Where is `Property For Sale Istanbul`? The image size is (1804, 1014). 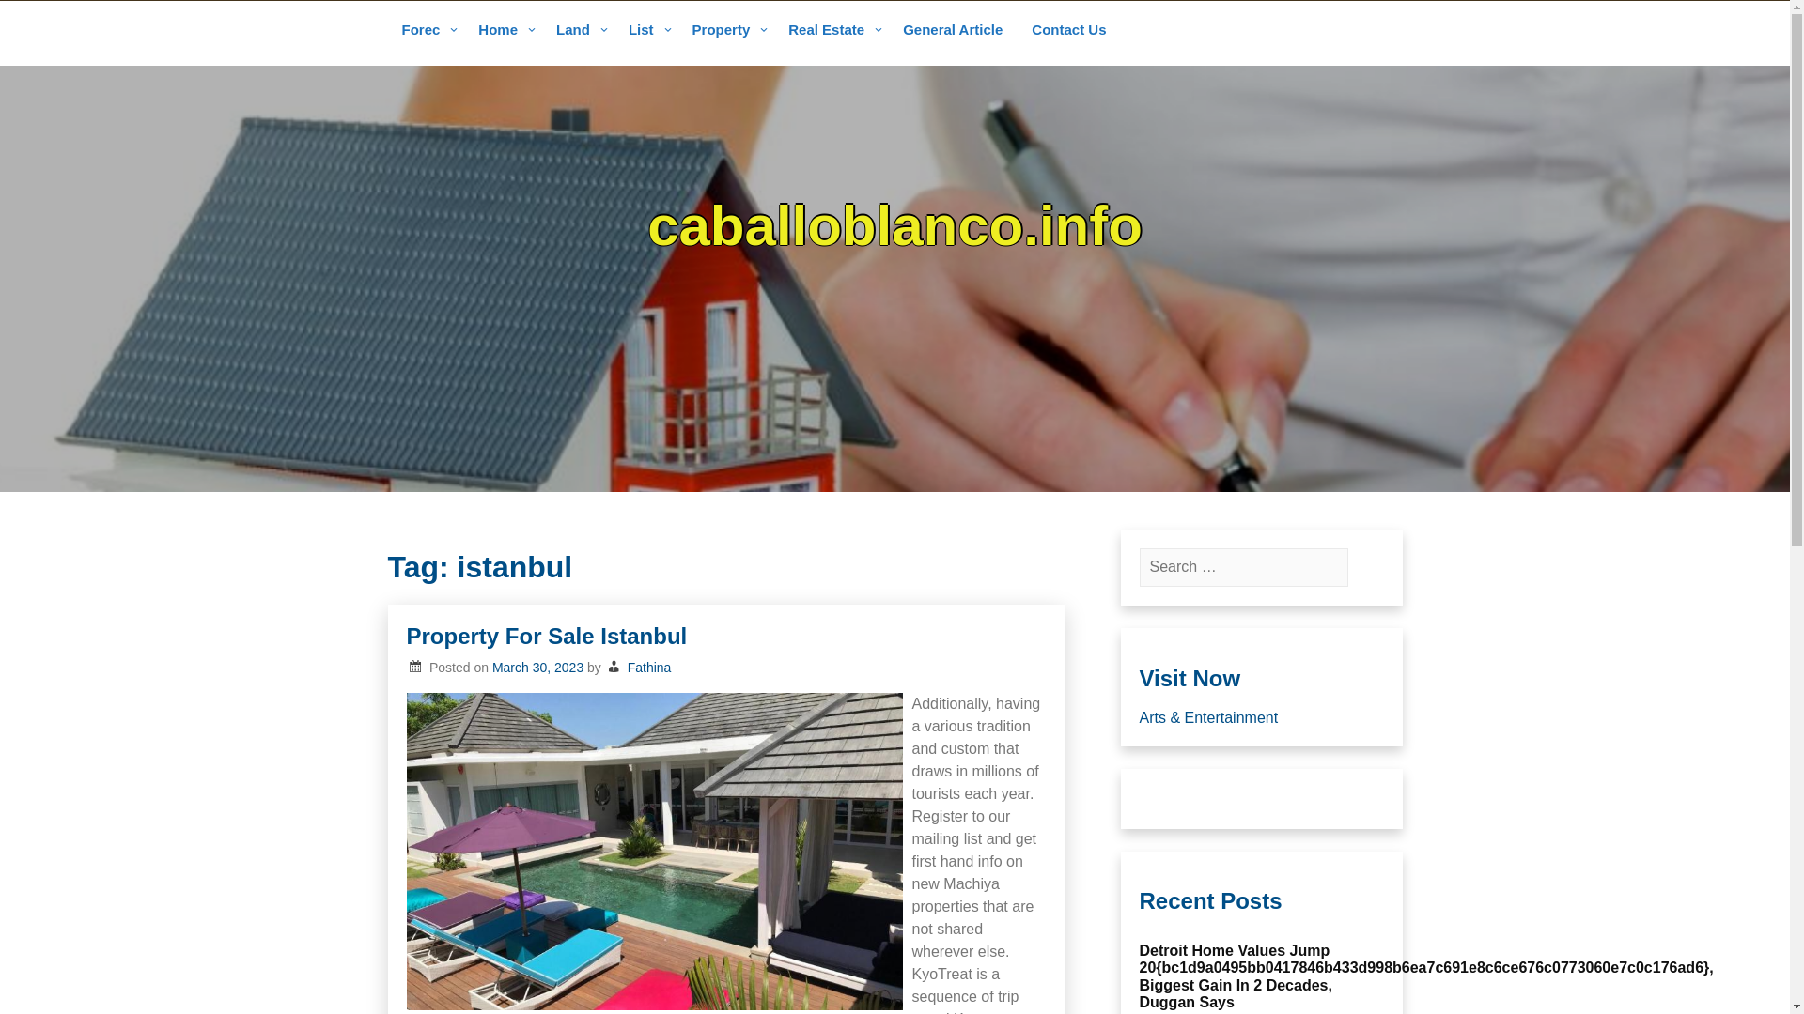 Property For Sale Istanbul is located at coordinates (547, 637).